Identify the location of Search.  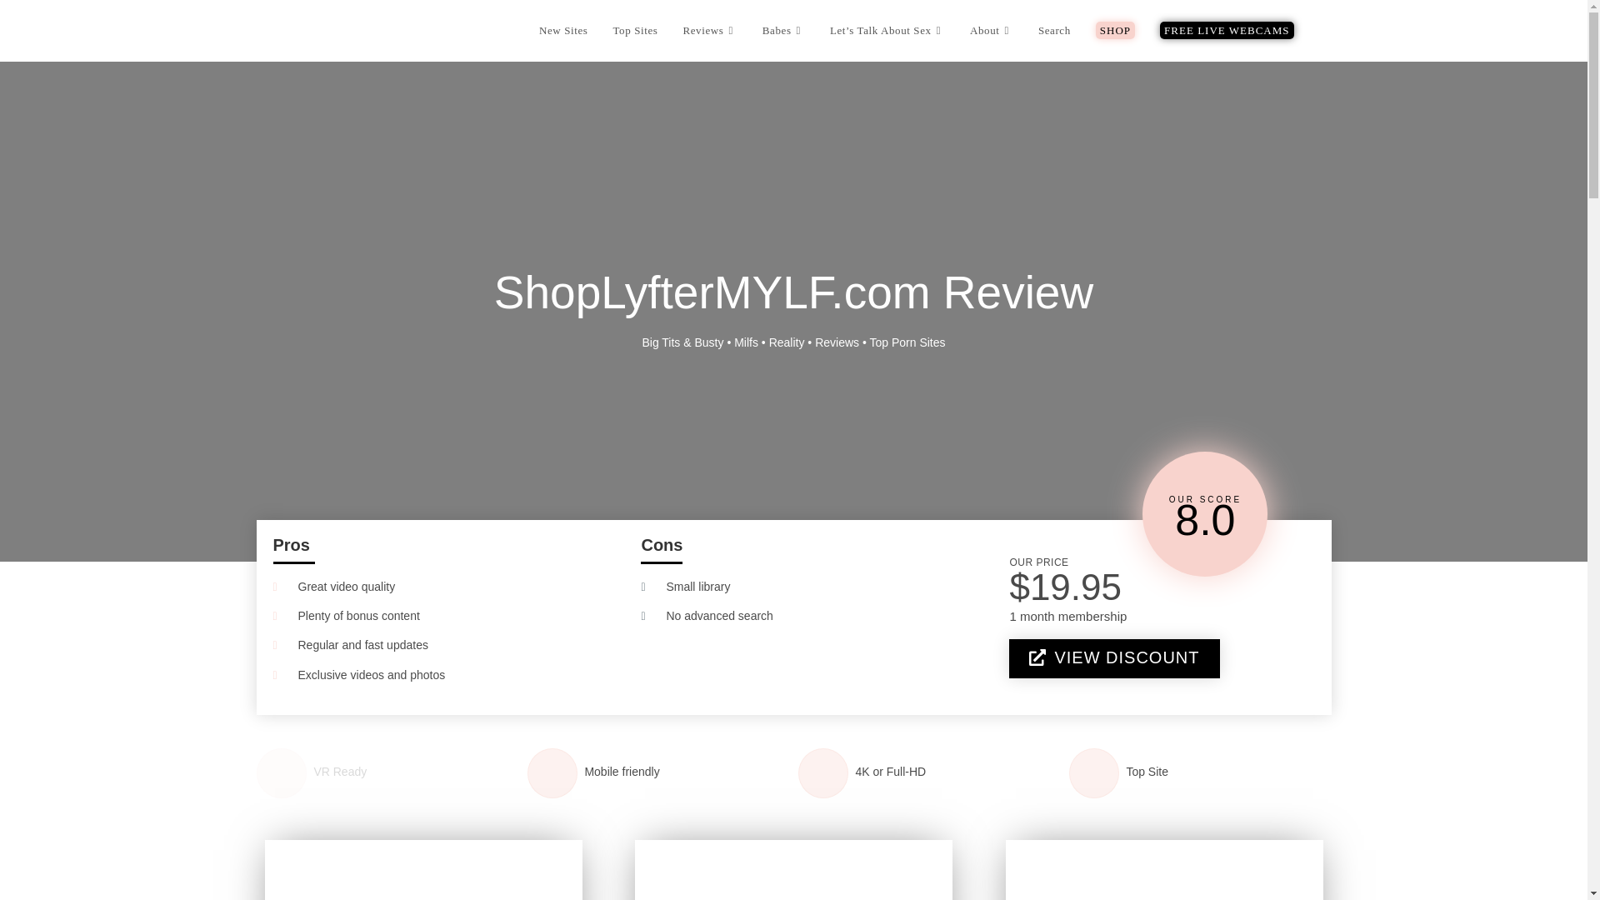
(1053, 31).